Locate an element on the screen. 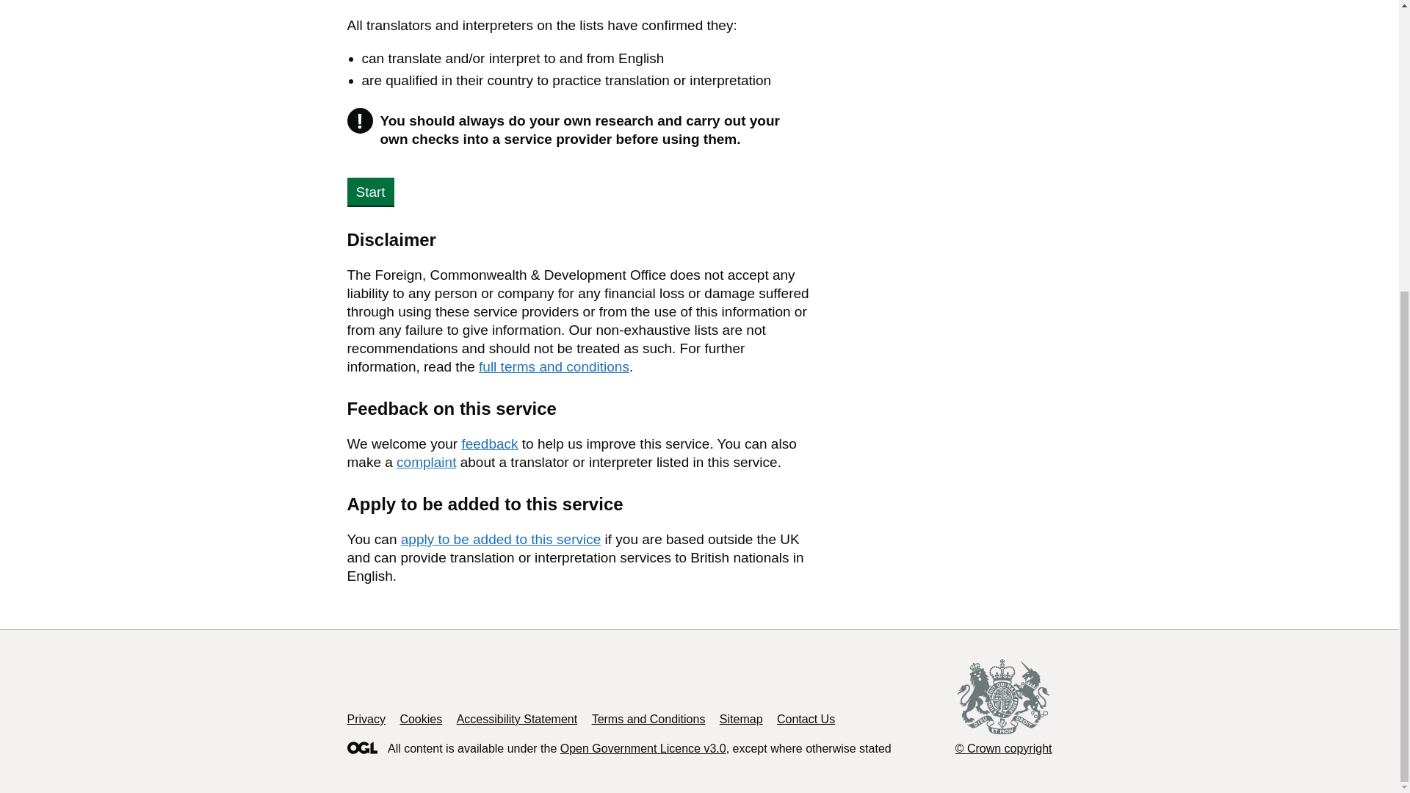 The image size is (1410, 793). Start is located at coordinates (370, 191).